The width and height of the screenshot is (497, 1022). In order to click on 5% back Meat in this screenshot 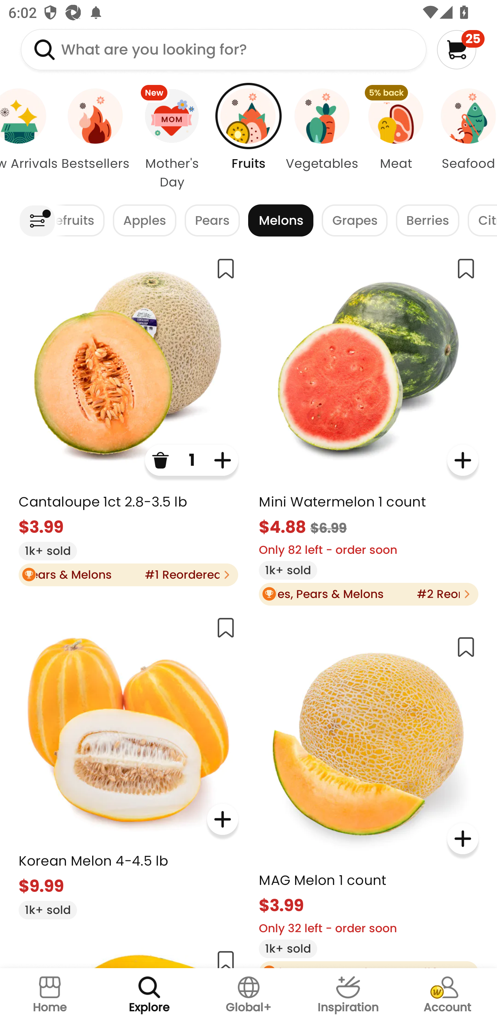, I will do `click(396, 139)`.